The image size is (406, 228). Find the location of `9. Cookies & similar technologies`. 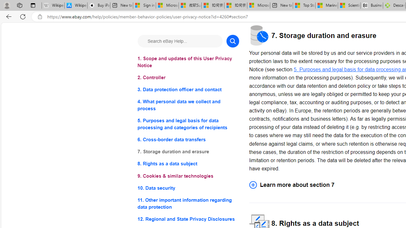

9. Cookies & similar technologies is located at coordinates (188, 176).